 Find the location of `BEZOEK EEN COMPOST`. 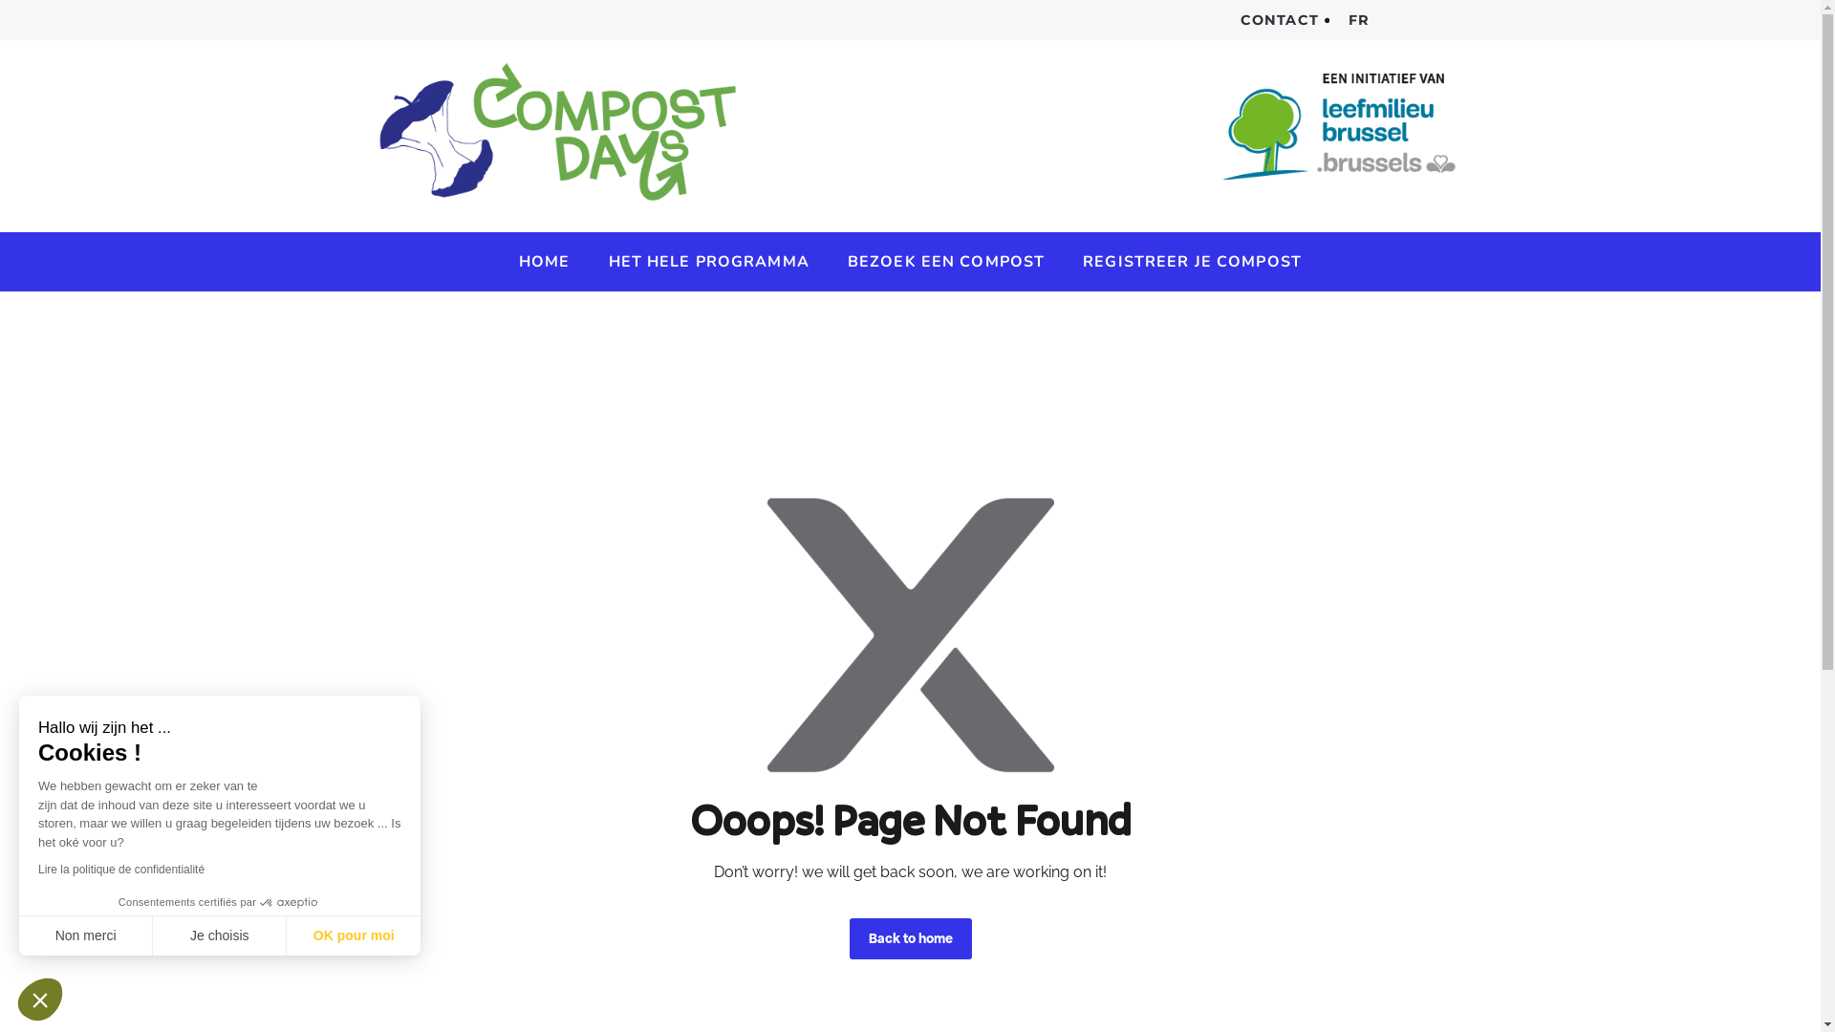

BEZOEK EEN COMPOST is located at coordinates (946, 262).